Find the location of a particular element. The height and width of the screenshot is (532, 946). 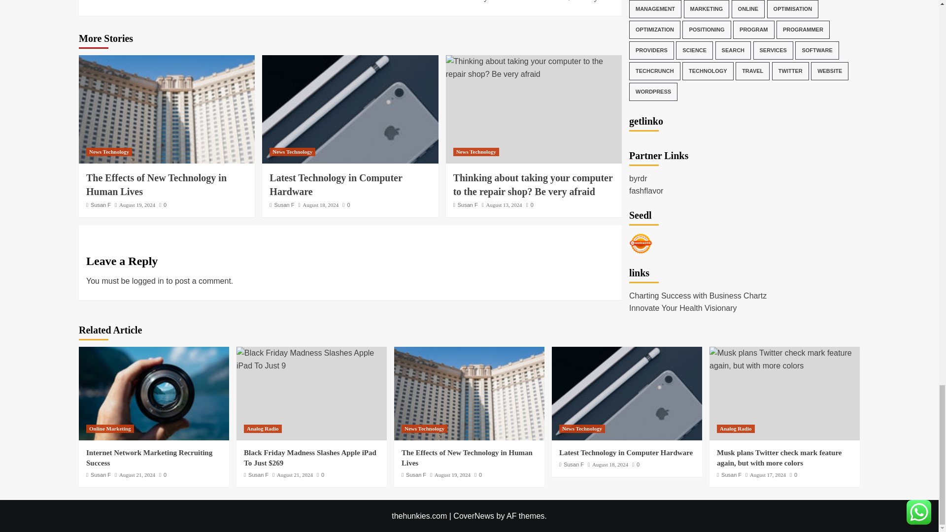

August 19, 2024 is located at coordinates (137, 205).